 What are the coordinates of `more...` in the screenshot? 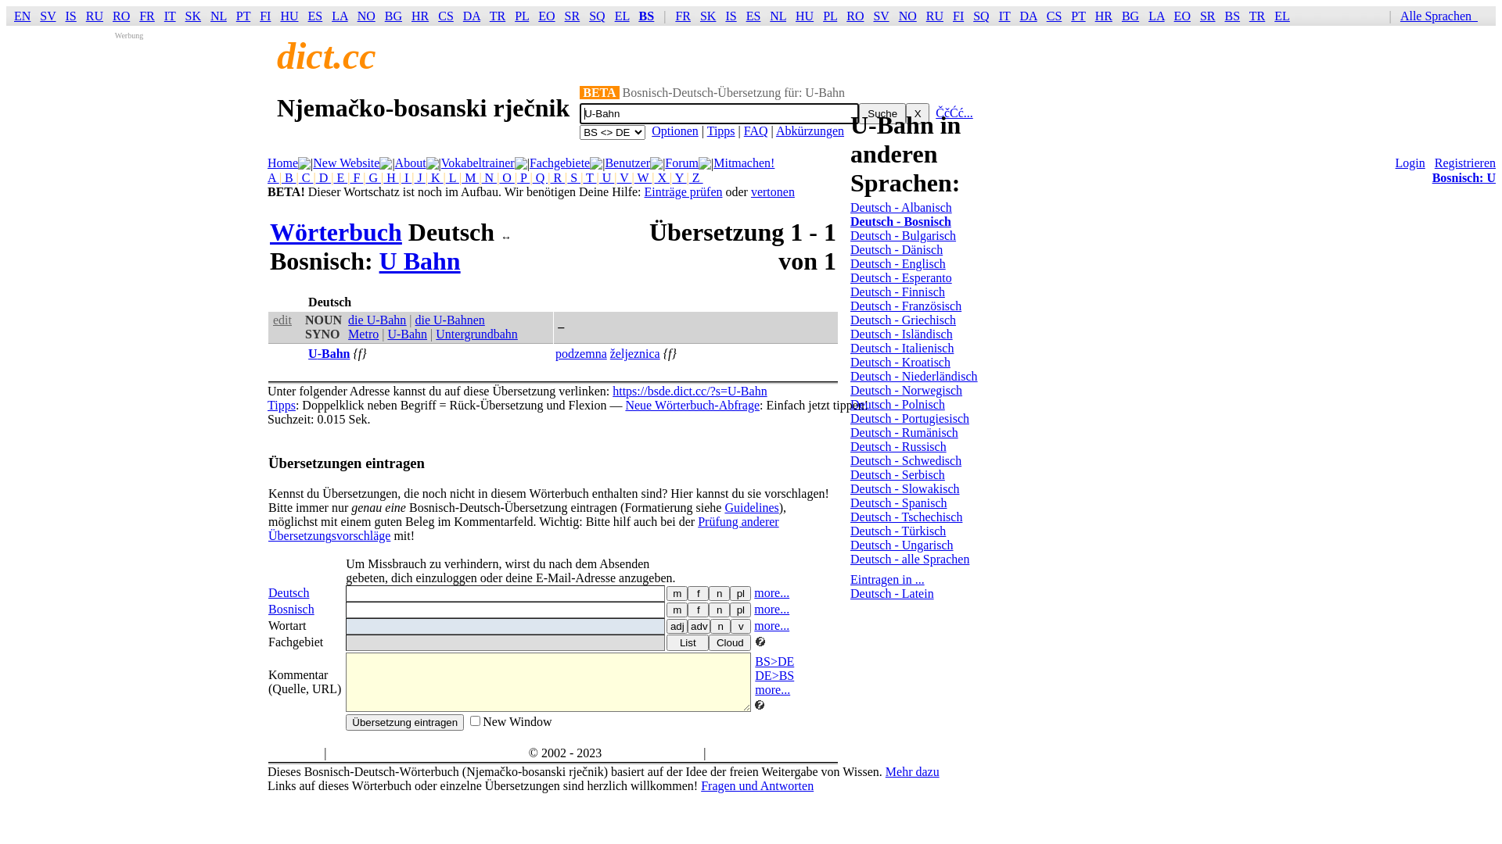 It's located at (771, 610).